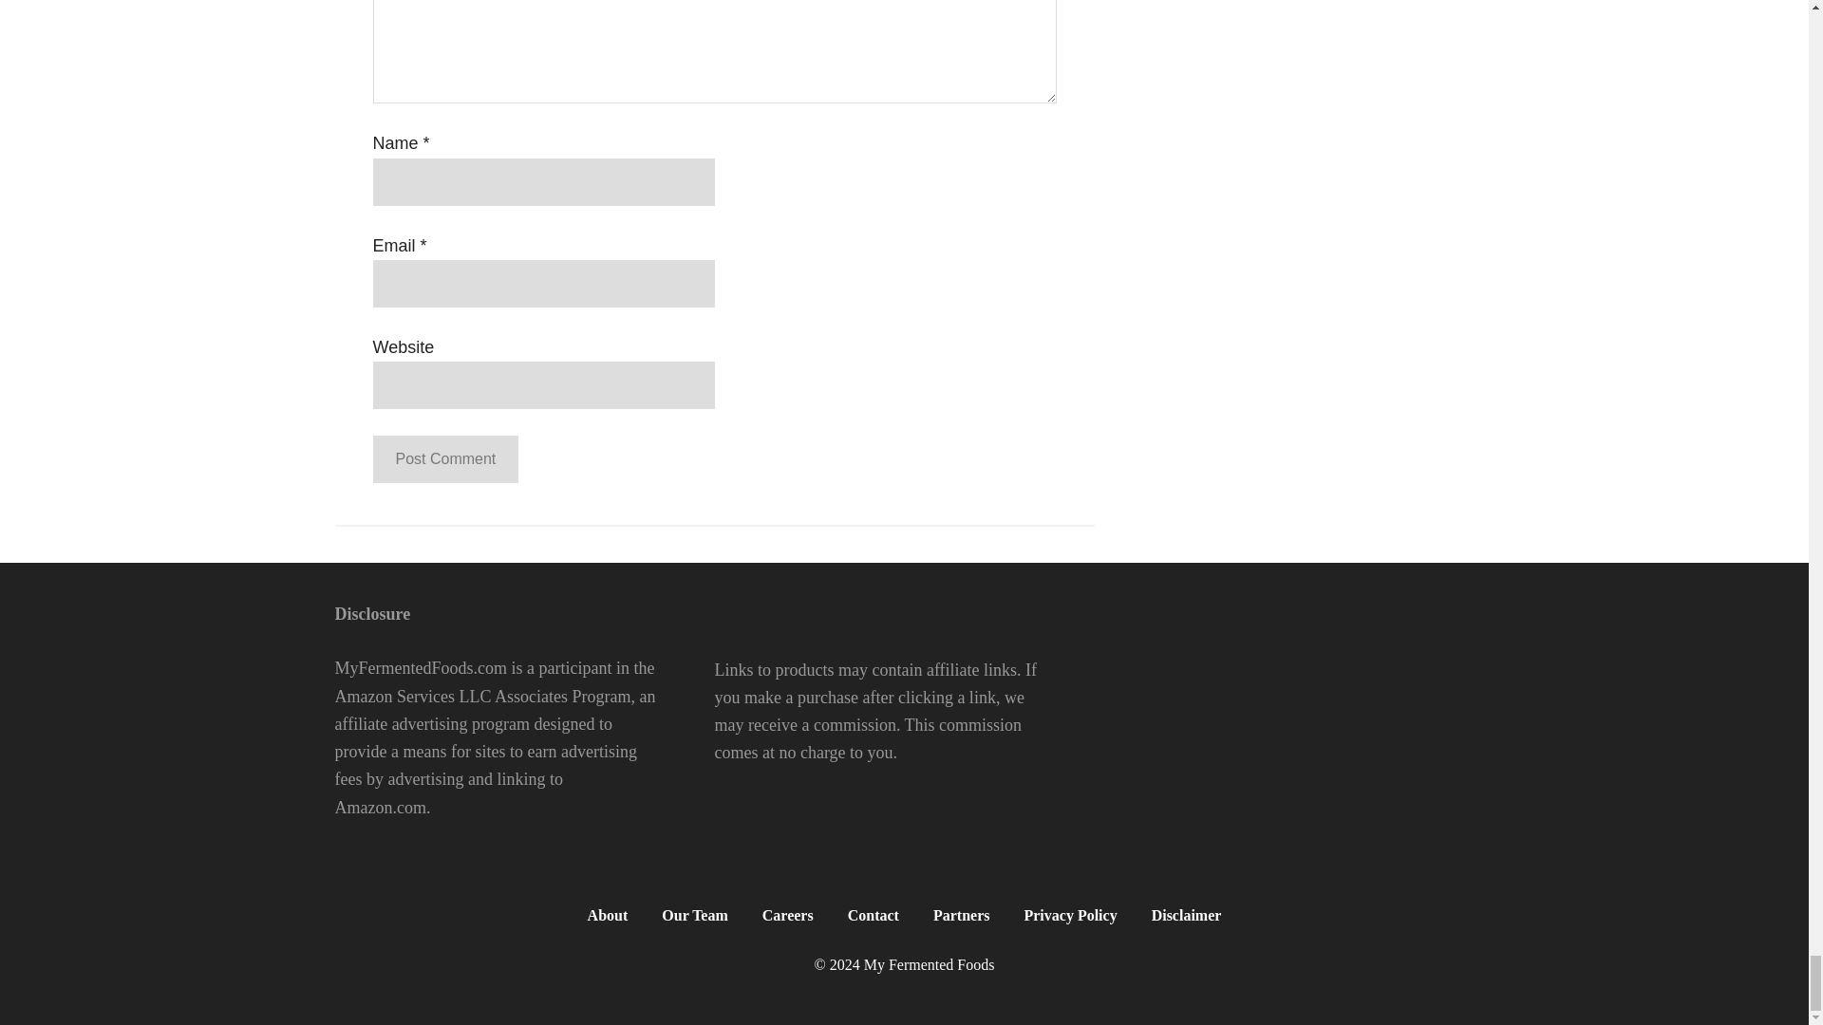 Image resolution: width=1823 pixels, height=1025 pixels. I want to click on Post Comment, so click(444, 459).